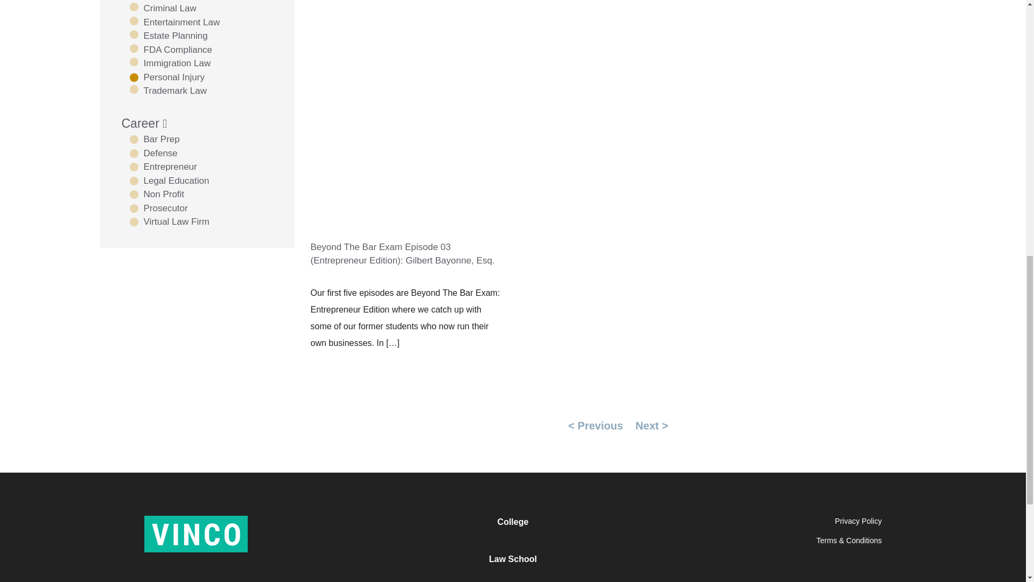 This screenshot has width=1034, height=582. I want to click on Personal Injury, so click(166, 77).